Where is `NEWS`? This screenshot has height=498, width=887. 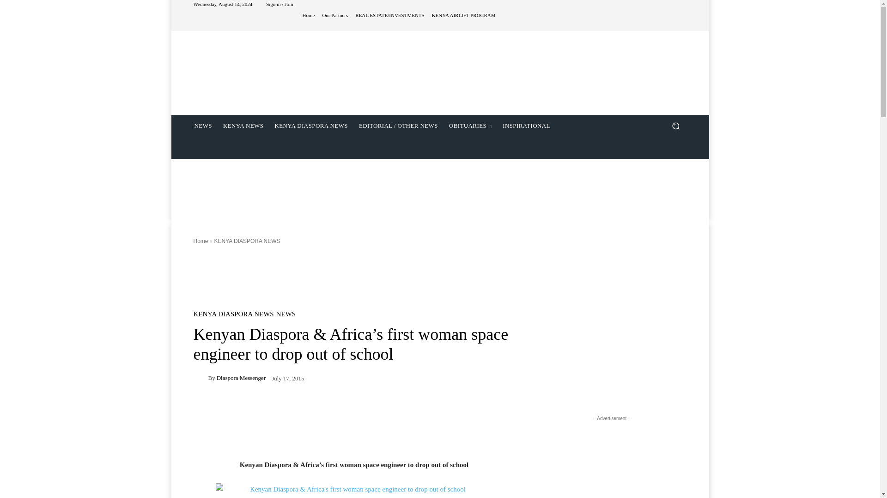
NEWS is located at coordinates (202, 126).